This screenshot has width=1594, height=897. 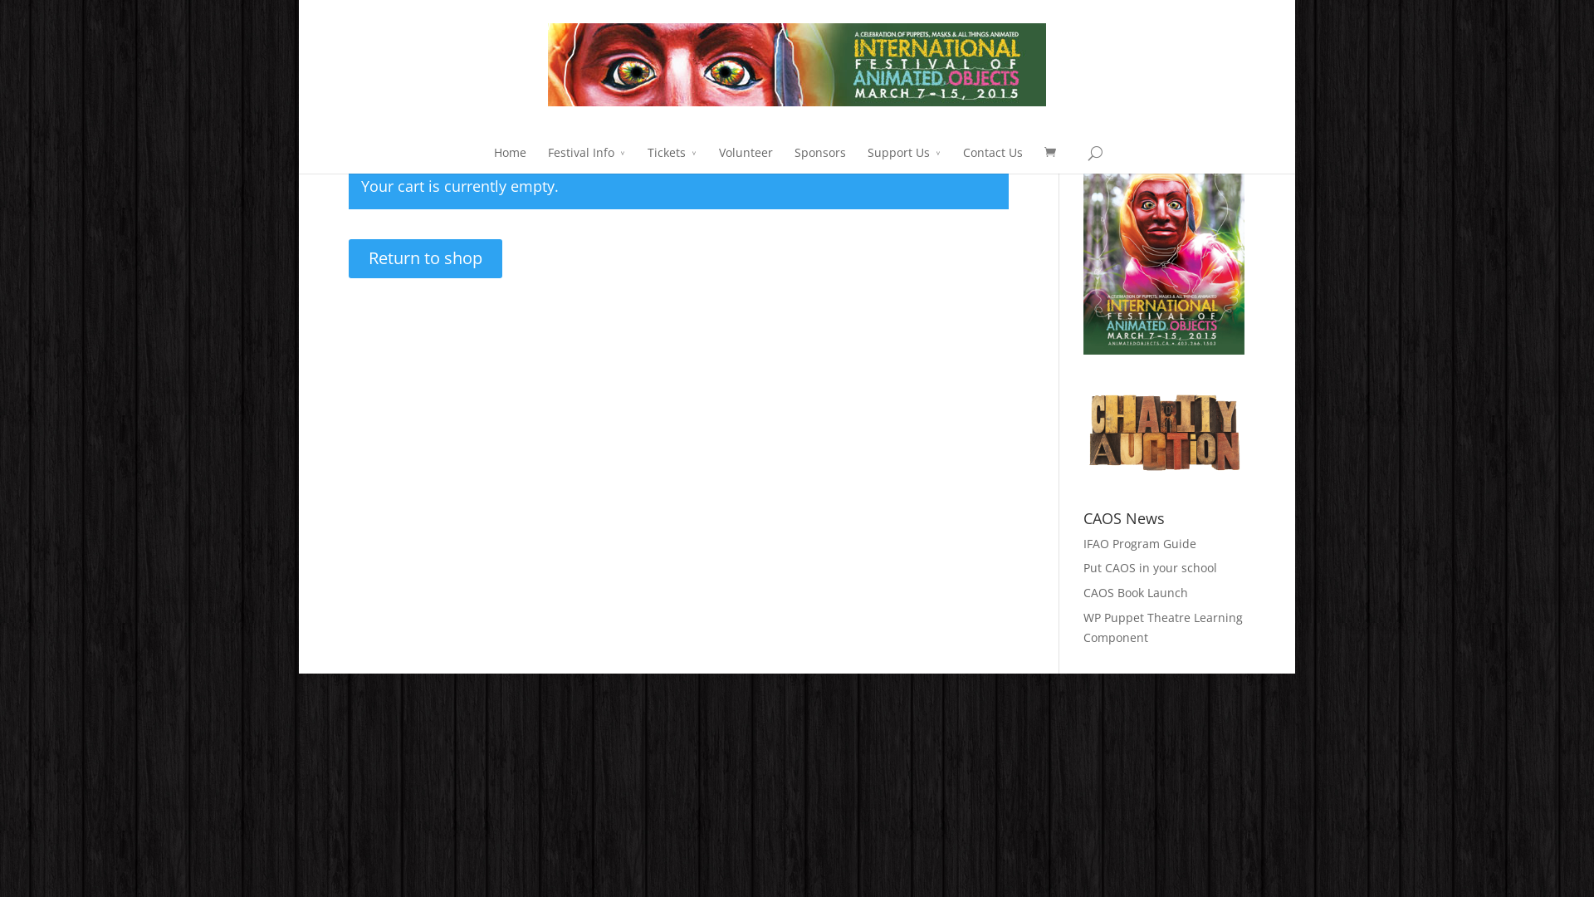 What do you see at coordinates (993, 158) in the screenshot?
I see `Contact Us` at bounding box center [993, 158].